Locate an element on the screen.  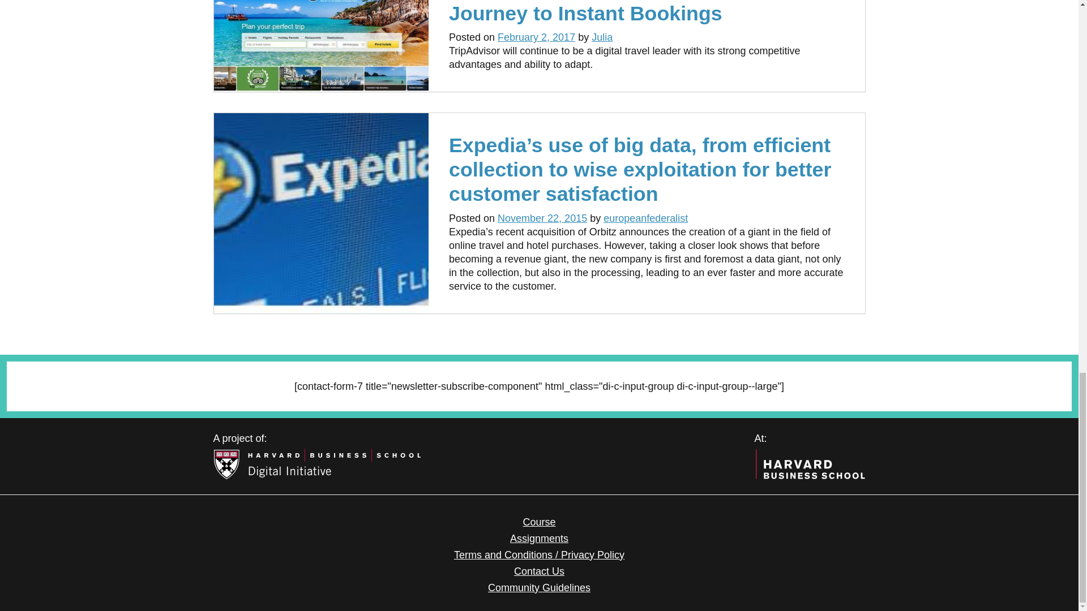
Community Guidelines is located at coordinates (539, 587).